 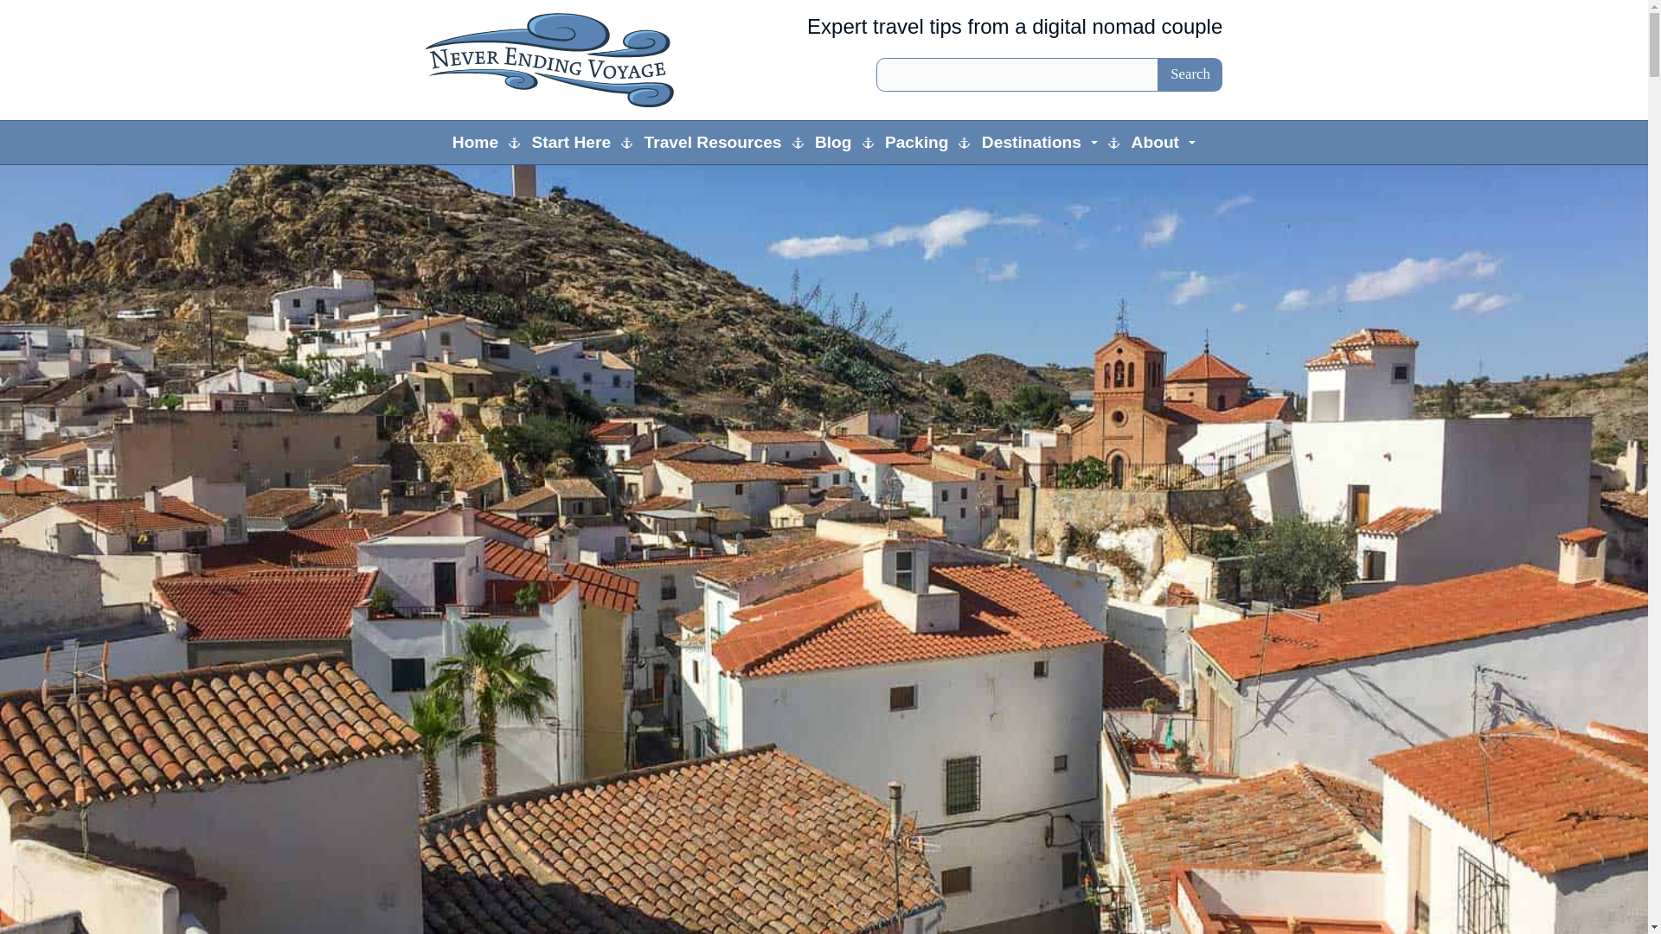 I want to click on Start Here, so click(x=571, y=143).